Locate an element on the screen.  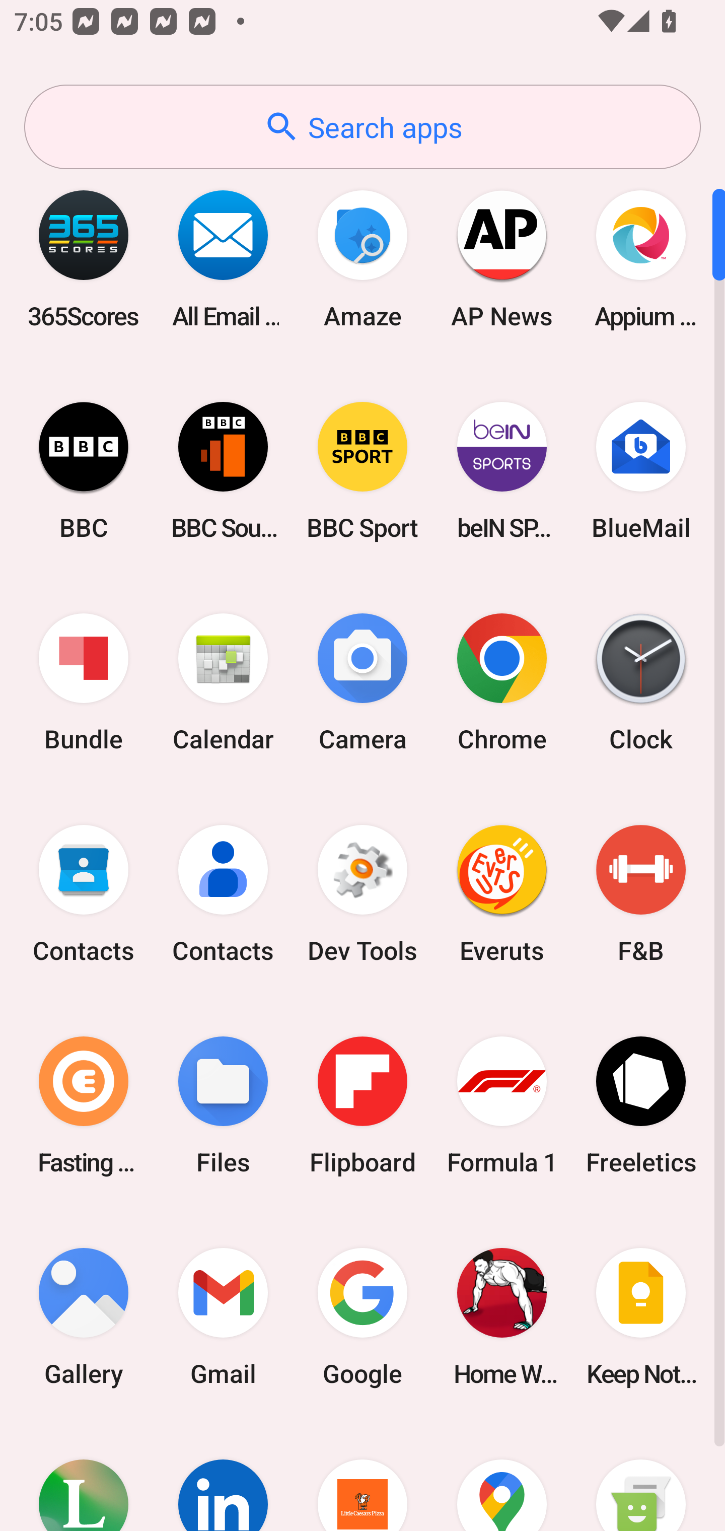
Contacts is located at coordinates (84, 894).